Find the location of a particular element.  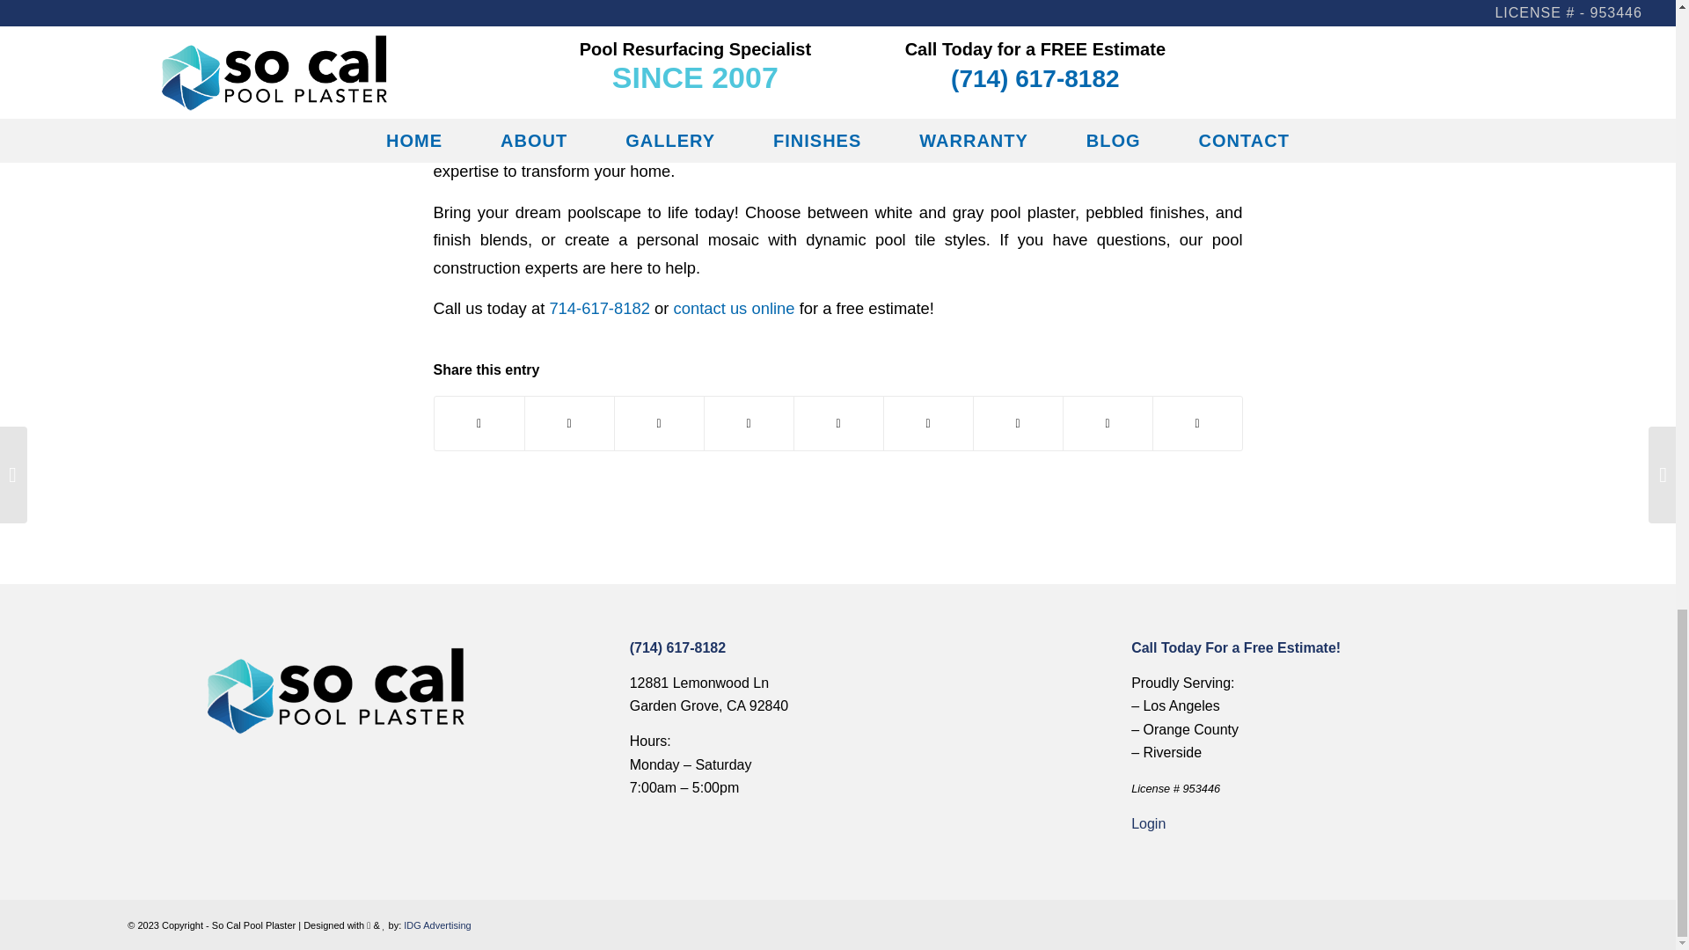

Login is located at coordinates (1148, 823).